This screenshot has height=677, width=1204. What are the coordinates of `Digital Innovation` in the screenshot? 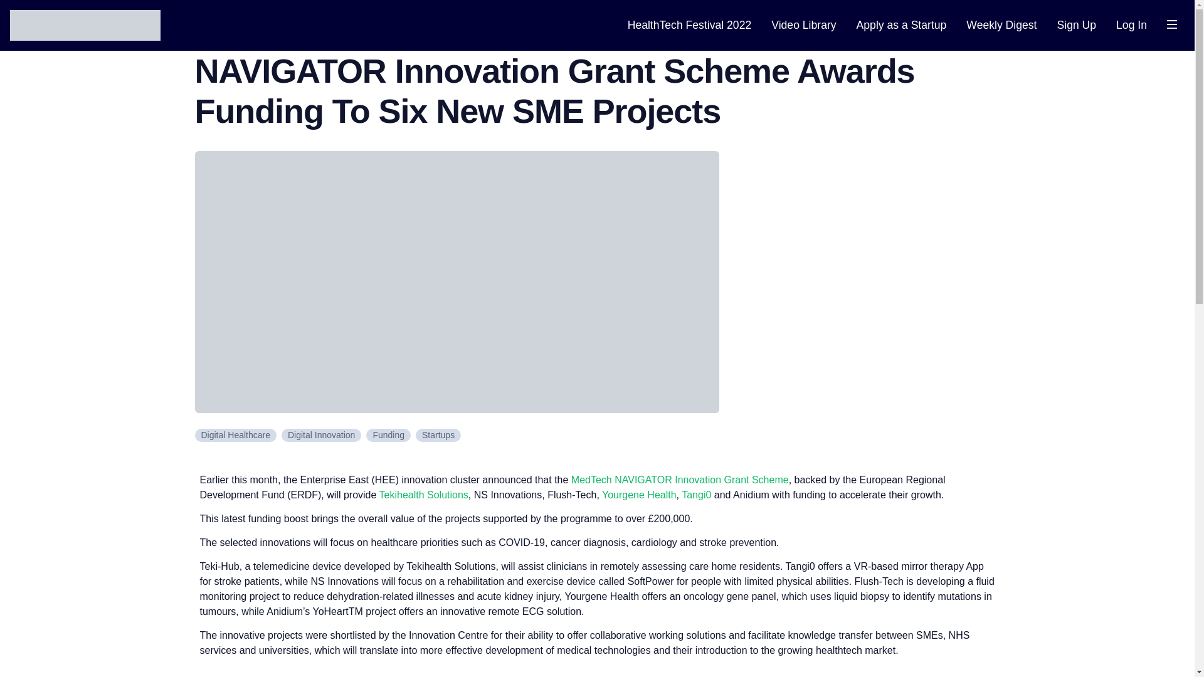 It's located at (321, 435).